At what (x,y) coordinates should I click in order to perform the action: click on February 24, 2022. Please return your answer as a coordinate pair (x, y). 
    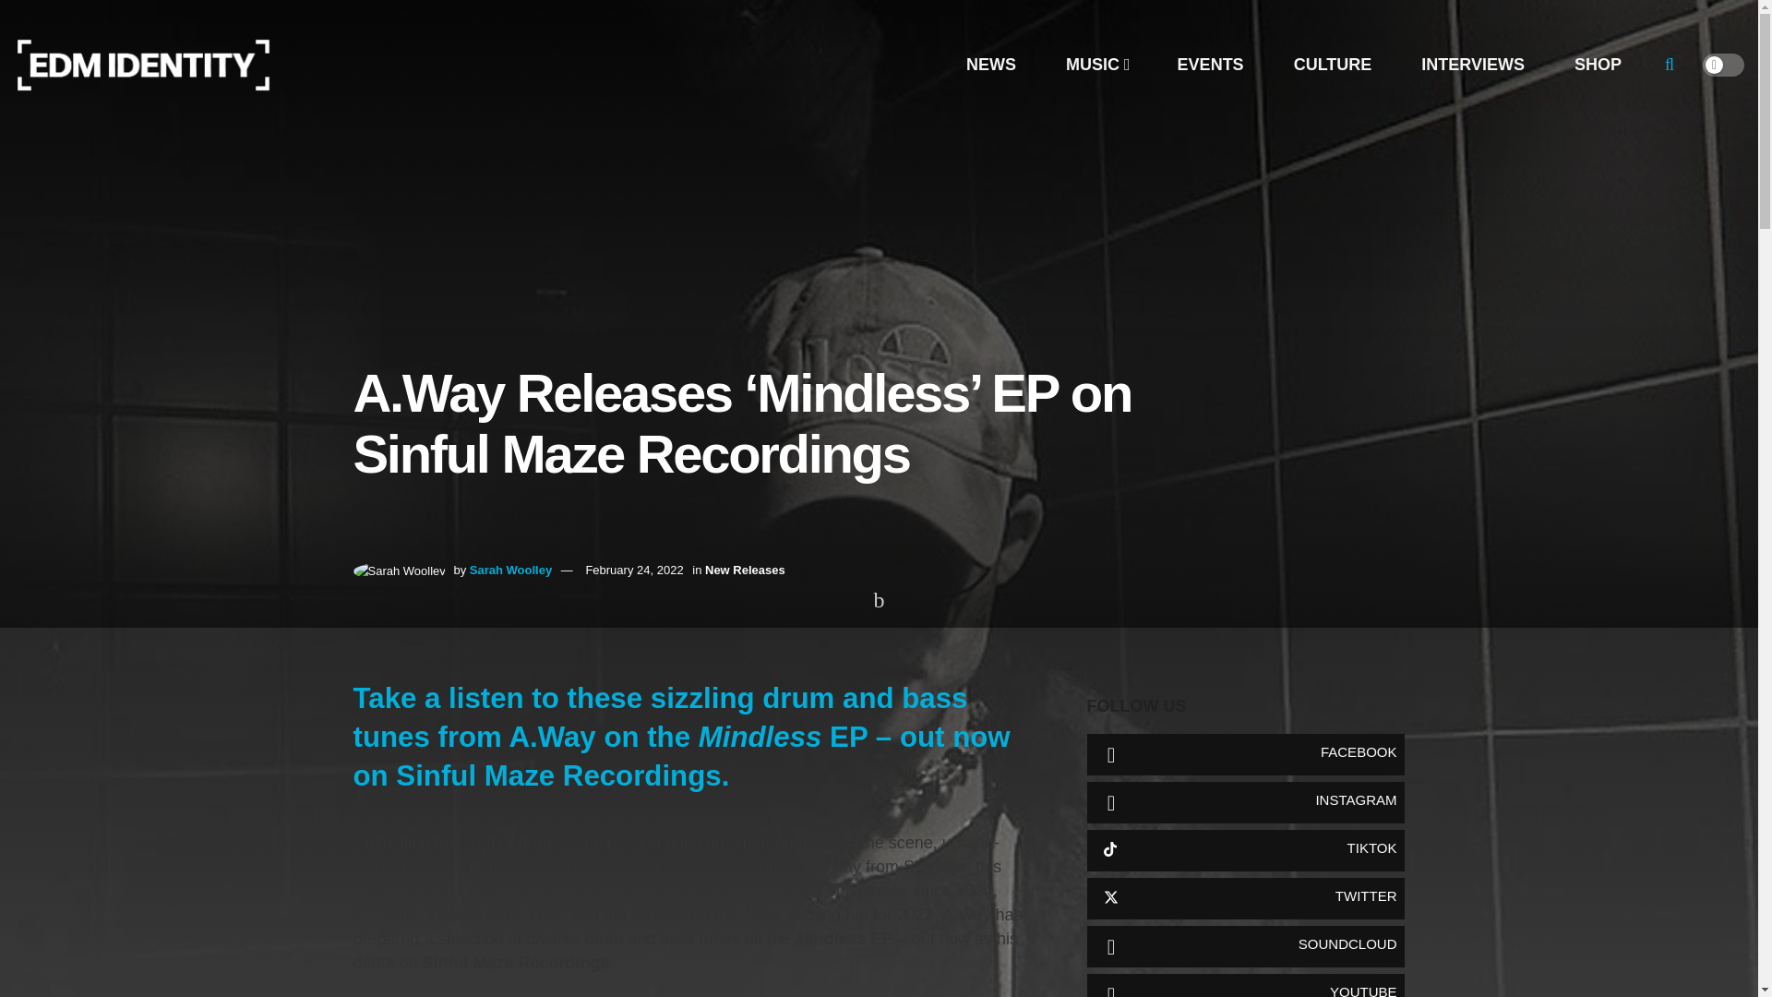
    Looking at the image, I should click on (633, 571).